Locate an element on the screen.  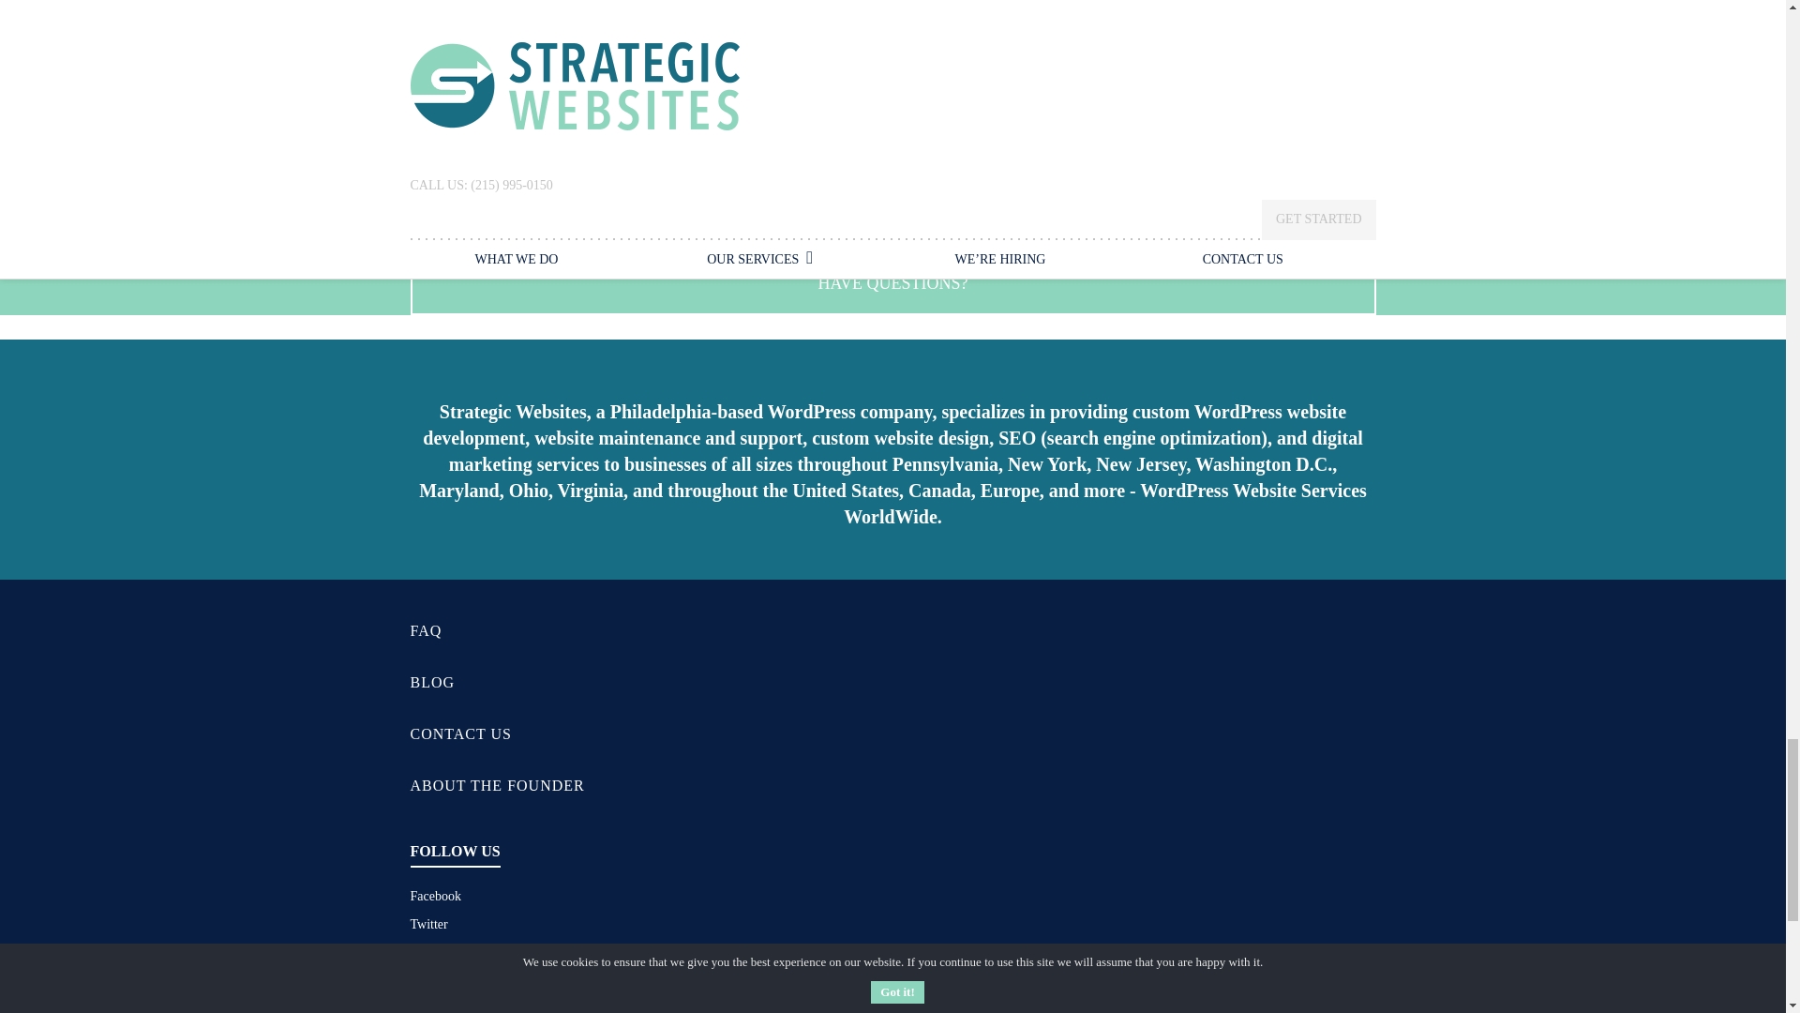
Facebook is located at coordinates (435, 897).